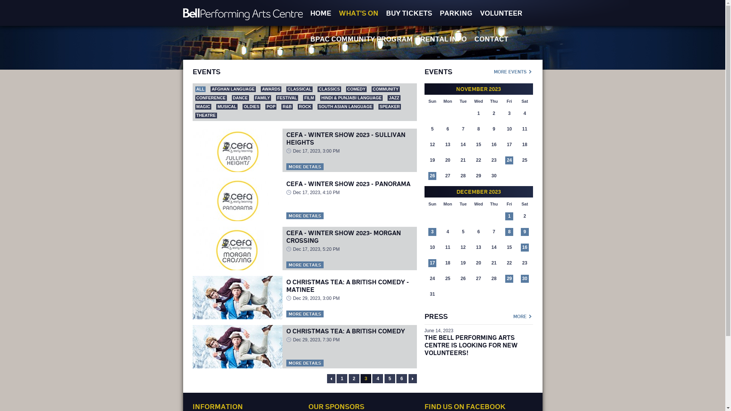 Image resolution: width=731 pixels, height=411 pixels. Describe the element at coordinates (305, 167) in the screenshot. I see `MORE DETAILS` at that location.